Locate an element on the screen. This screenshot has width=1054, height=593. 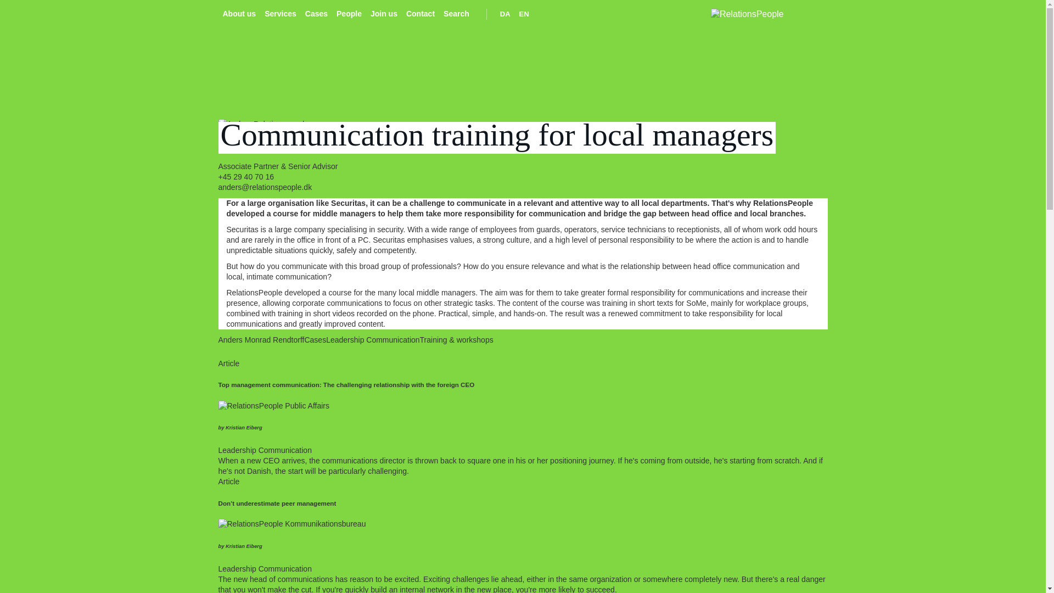
Toplederkom is located at coordinates (292, 524).